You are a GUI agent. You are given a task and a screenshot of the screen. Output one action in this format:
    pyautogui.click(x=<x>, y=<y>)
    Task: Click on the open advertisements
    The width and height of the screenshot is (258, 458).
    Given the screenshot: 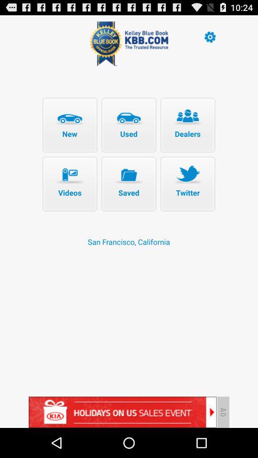 What is the action you would take?
    pyautogui.click(x=122, y=412)
    